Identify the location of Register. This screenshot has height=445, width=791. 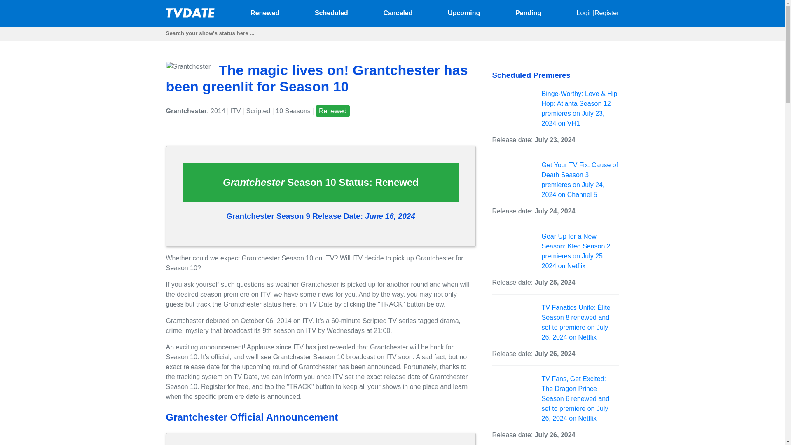
(607, 12).